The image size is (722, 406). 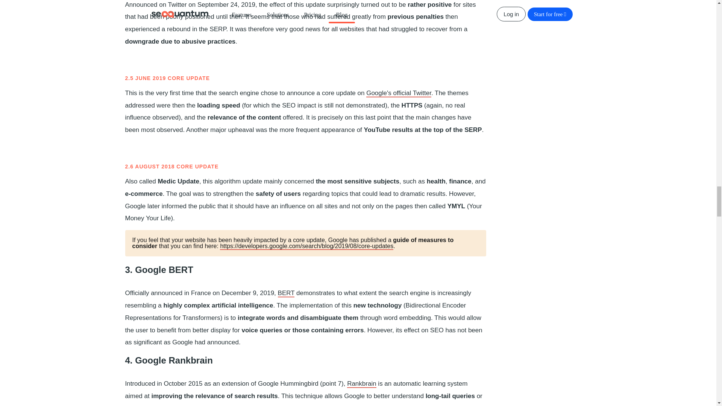 What do you see at coordinates (399, 93) in the screenshot?
I see `Google's official Twitter` at bounding box center [399, 93].